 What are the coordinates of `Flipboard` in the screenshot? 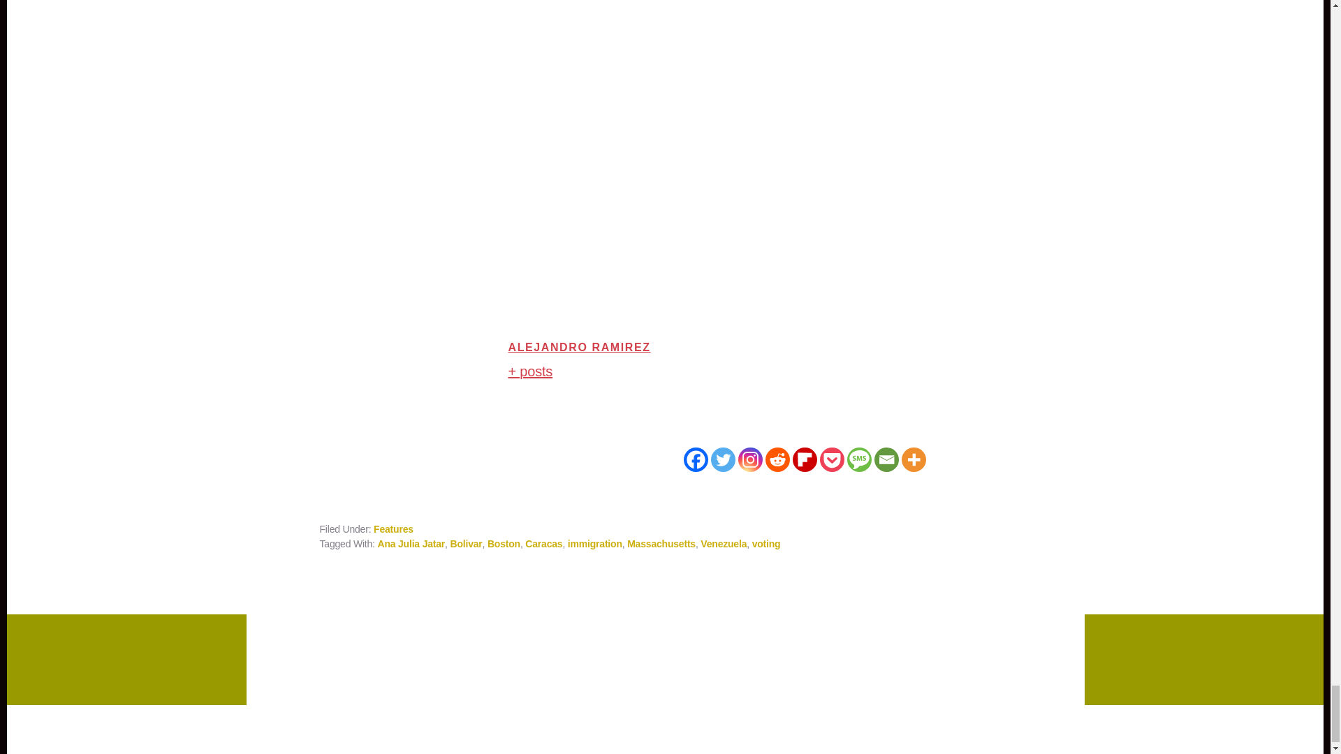 It's located at (805, 459).